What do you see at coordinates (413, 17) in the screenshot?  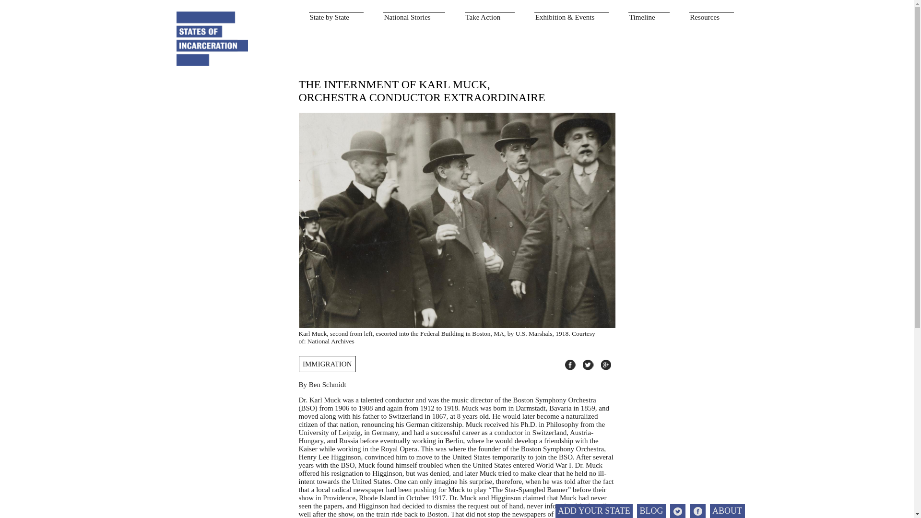 I see `National Stories` at bounding box center [413, 17].